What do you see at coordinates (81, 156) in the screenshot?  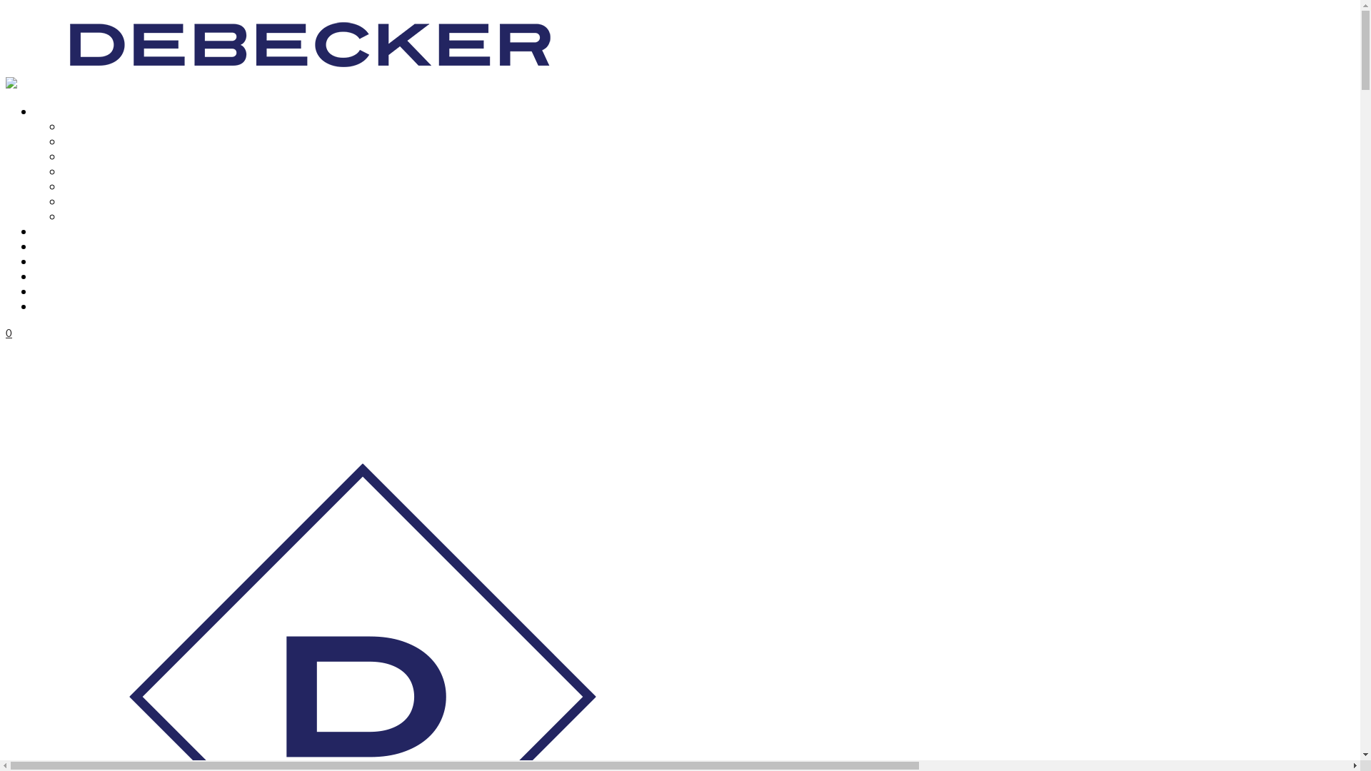 I see `Modern` at bounding box center [81, 156].